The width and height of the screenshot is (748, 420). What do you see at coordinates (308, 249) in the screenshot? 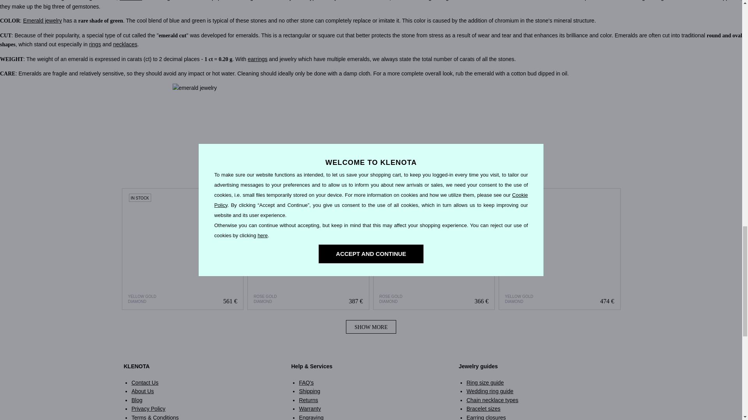
I see `Heart-shaped Children's Earrings with Diamonds in Rose Gold` at bounding box center [308, 249].